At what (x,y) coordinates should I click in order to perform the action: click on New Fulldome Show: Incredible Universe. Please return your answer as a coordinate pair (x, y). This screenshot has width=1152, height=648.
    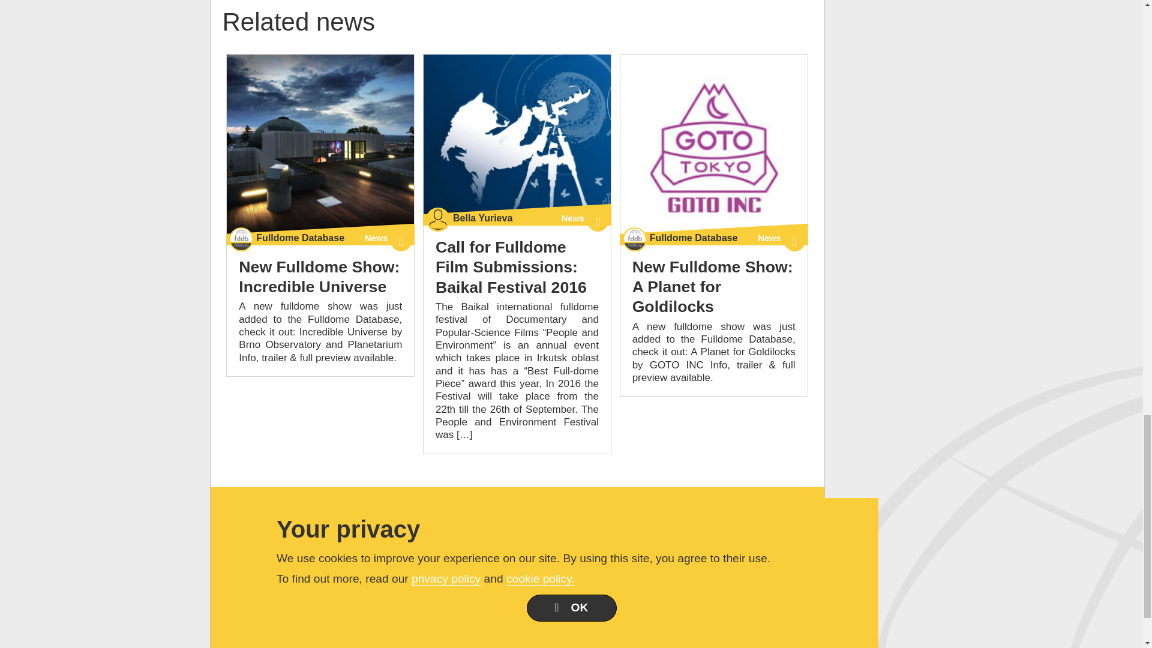
    Looking at the image, I should click on (320, 148).